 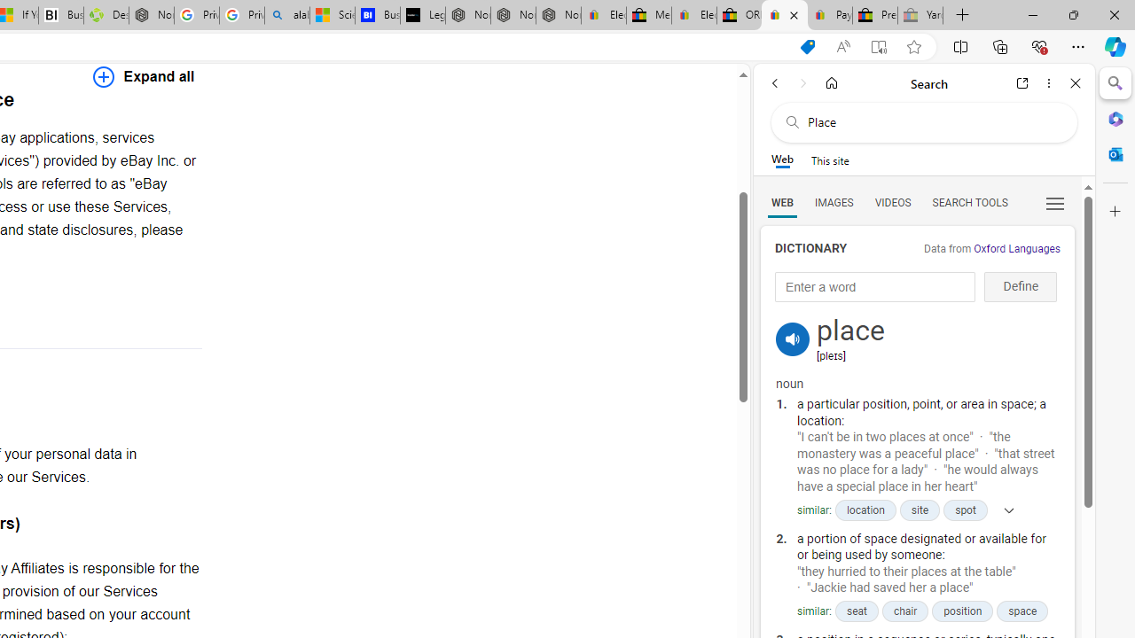 What do you see at coordinates (830, 159) in the screenshot?
I see `This site scope` at bounding box center [830, 159].